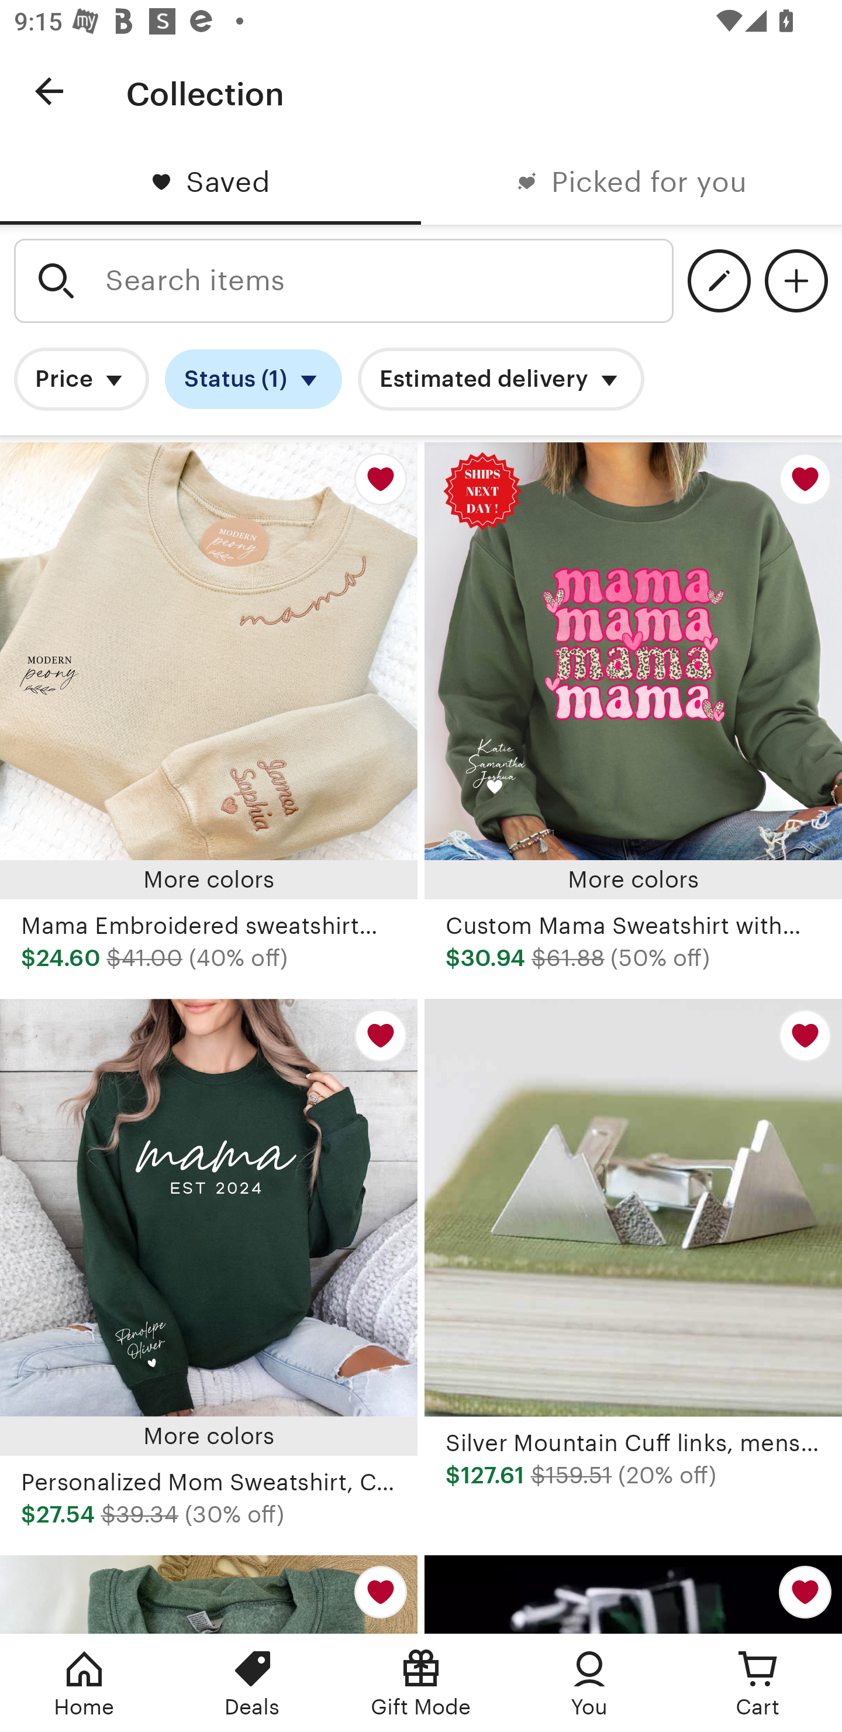 Image resolution: width=842 pixels, height=1732 pixels. I want to click on Cart, so click(758, 1683).